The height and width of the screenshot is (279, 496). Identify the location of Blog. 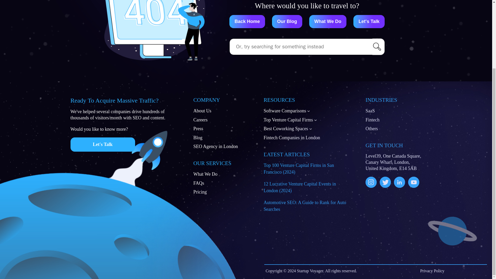
(198, 137).